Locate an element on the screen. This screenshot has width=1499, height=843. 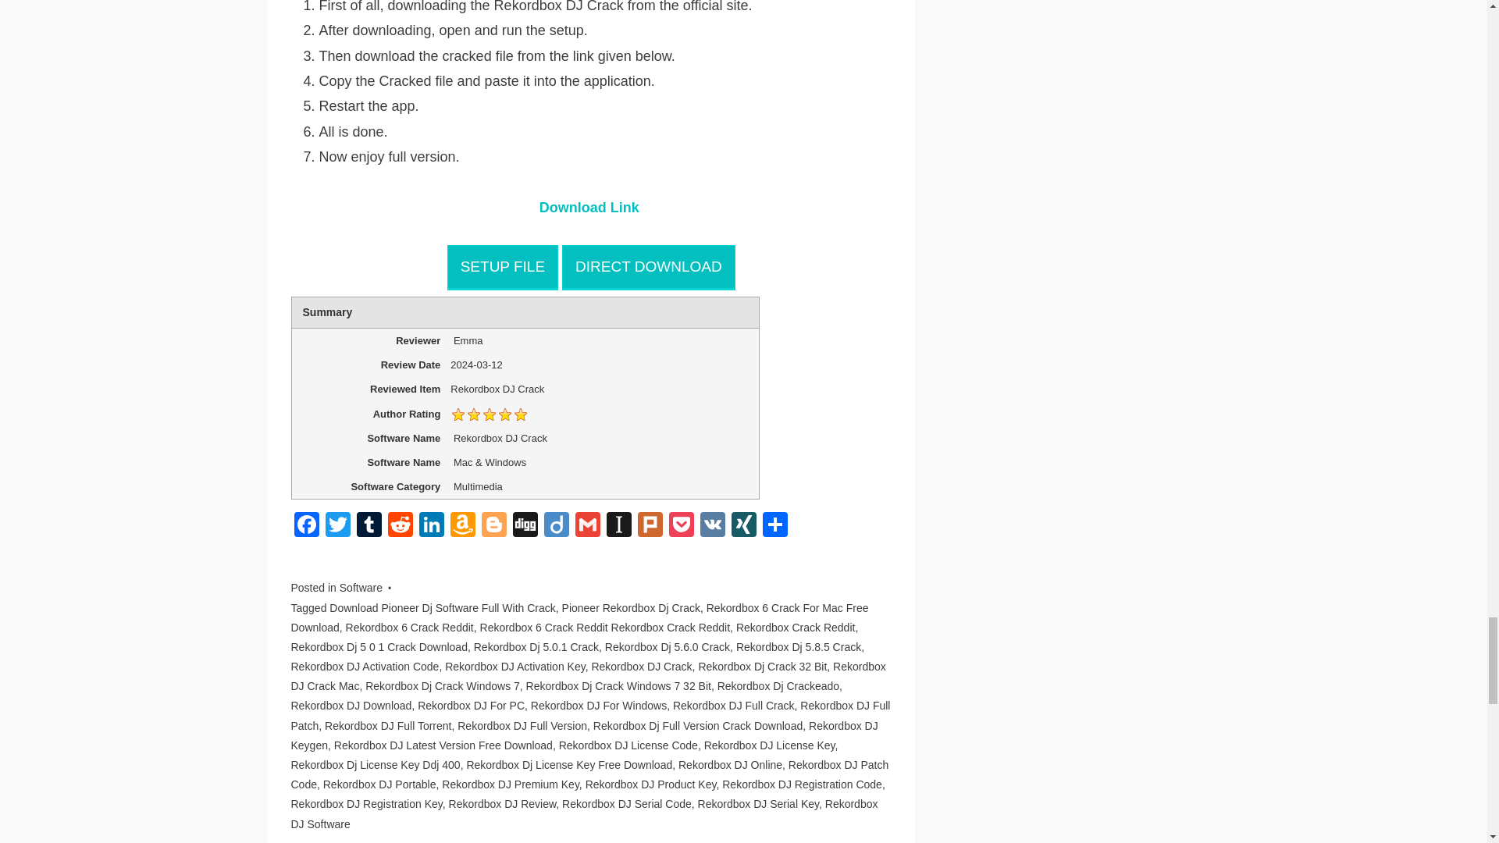
Blogger is located at coordinates (493, 526).